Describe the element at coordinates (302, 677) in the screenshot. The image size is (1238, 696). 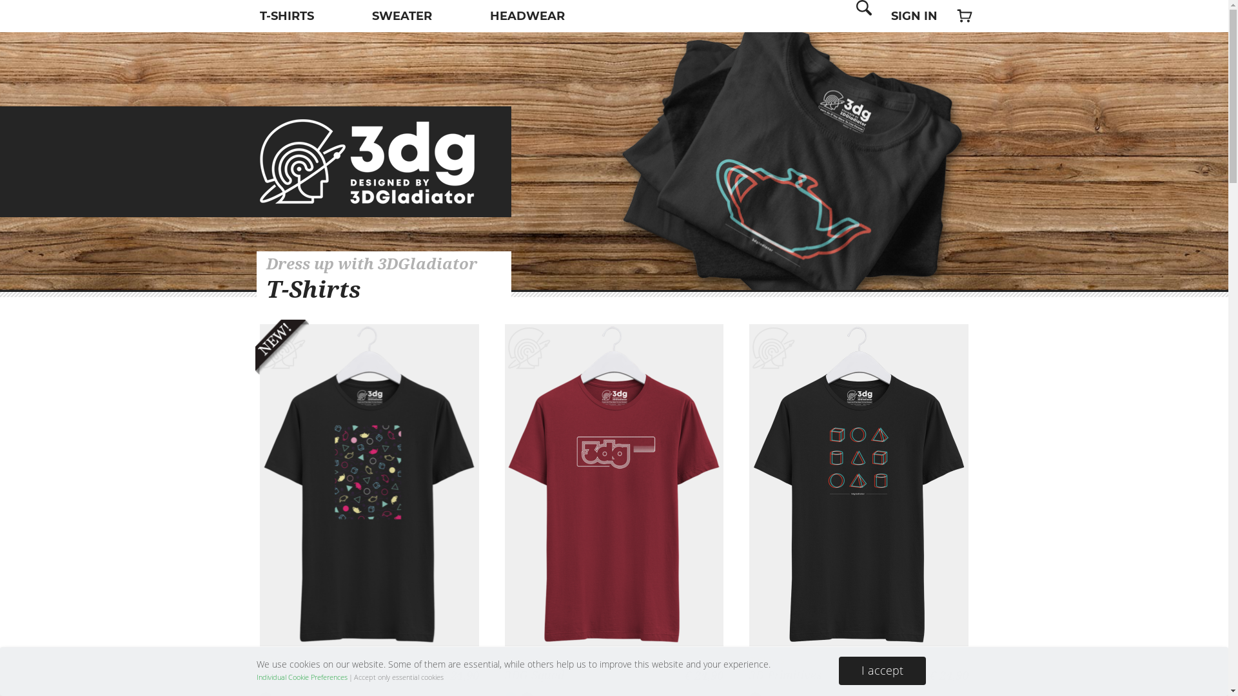
I see `Individual Cookie Preferences` at that location.